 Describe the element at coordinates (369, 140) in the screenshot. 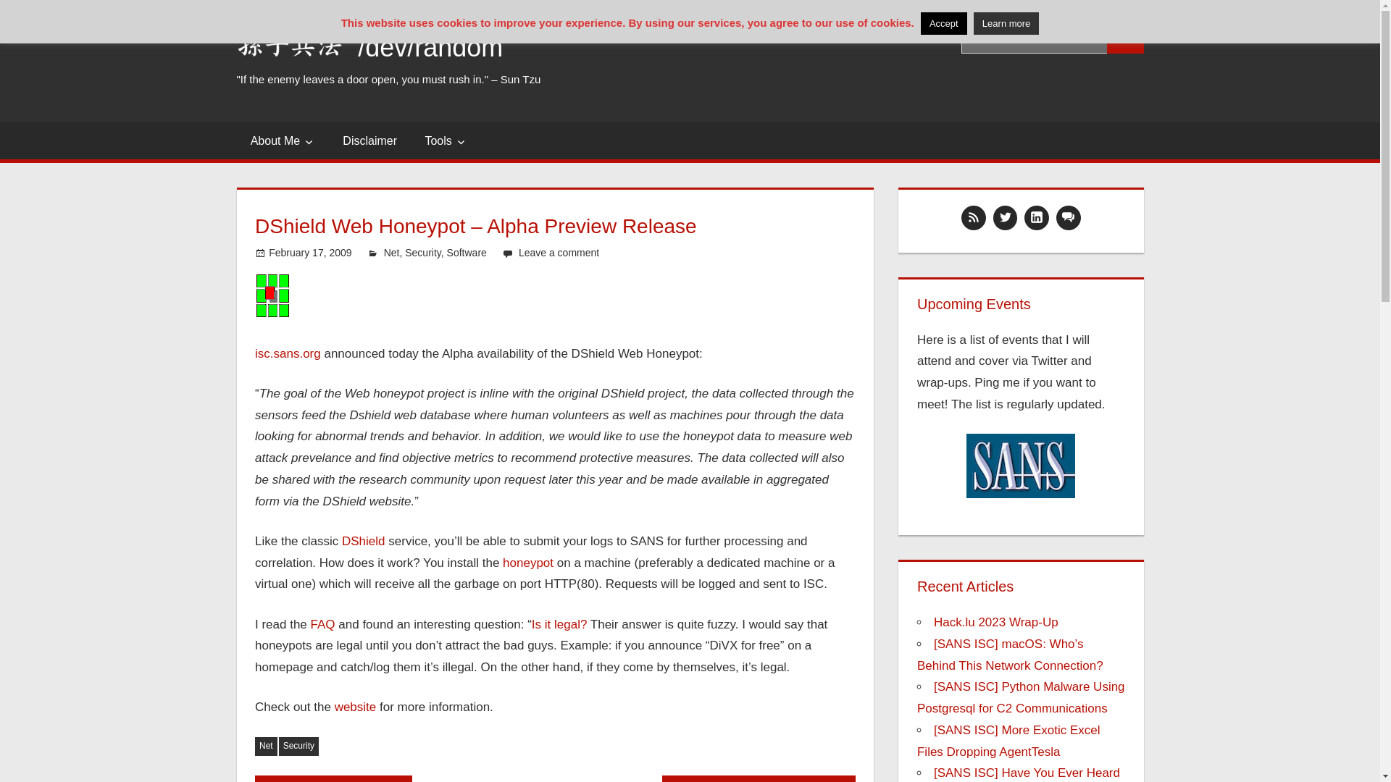

I see `Disclaimer` at that location.